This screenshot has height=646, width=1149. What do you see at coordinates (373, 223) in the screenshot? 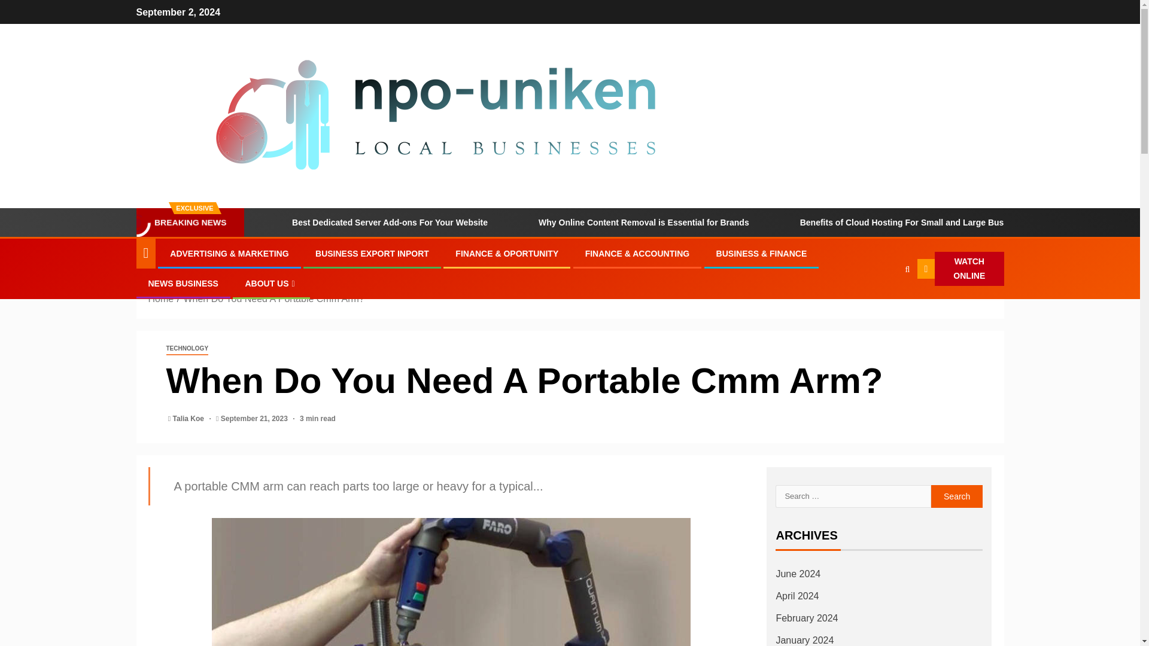
I see `Best Dedicated Server Add-ons For Your Website` at bounding box center [373, 223].